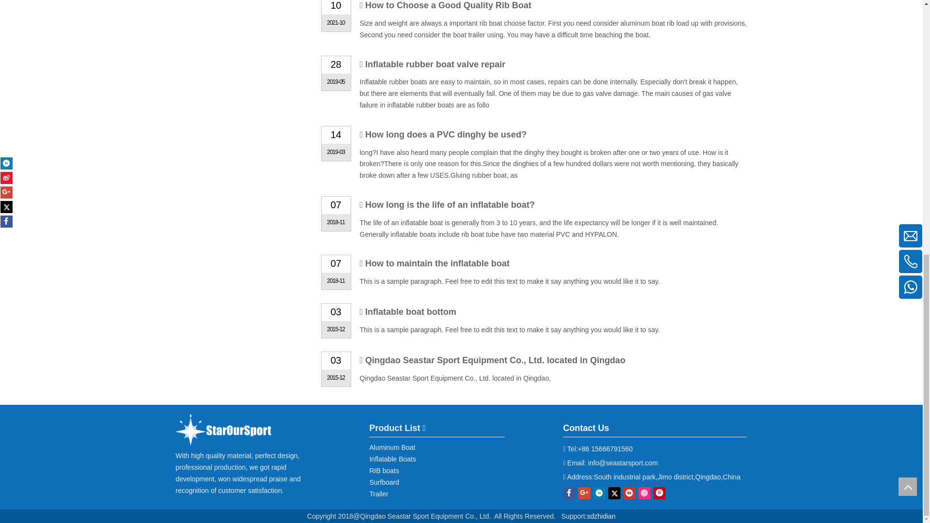  Describe the element at coordinates (437, 263) in the screenshot. I see `How to maintain the inflatable boat` at that location.